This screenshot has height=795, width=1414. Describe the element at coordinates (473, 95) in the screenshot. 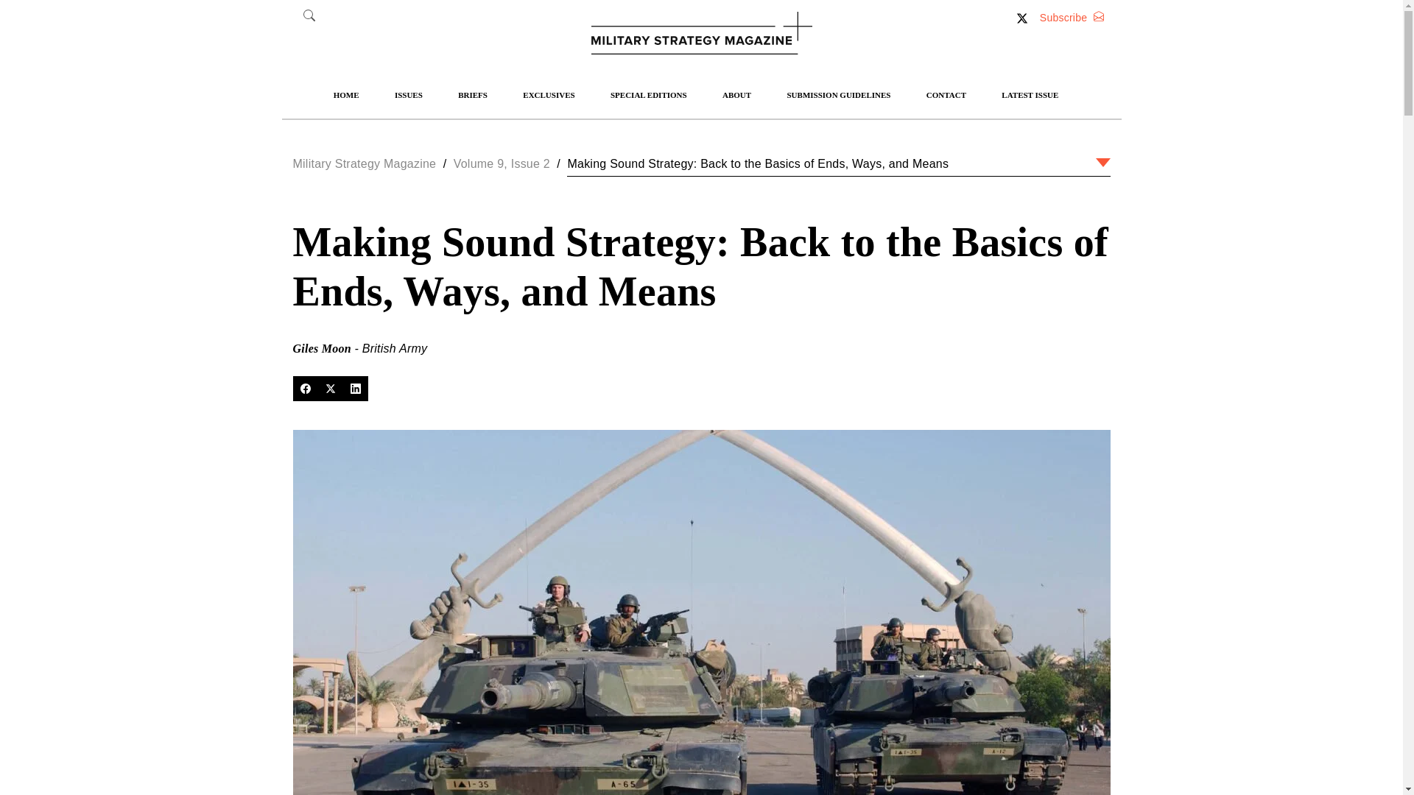

I see `BRIEFS` at that location.